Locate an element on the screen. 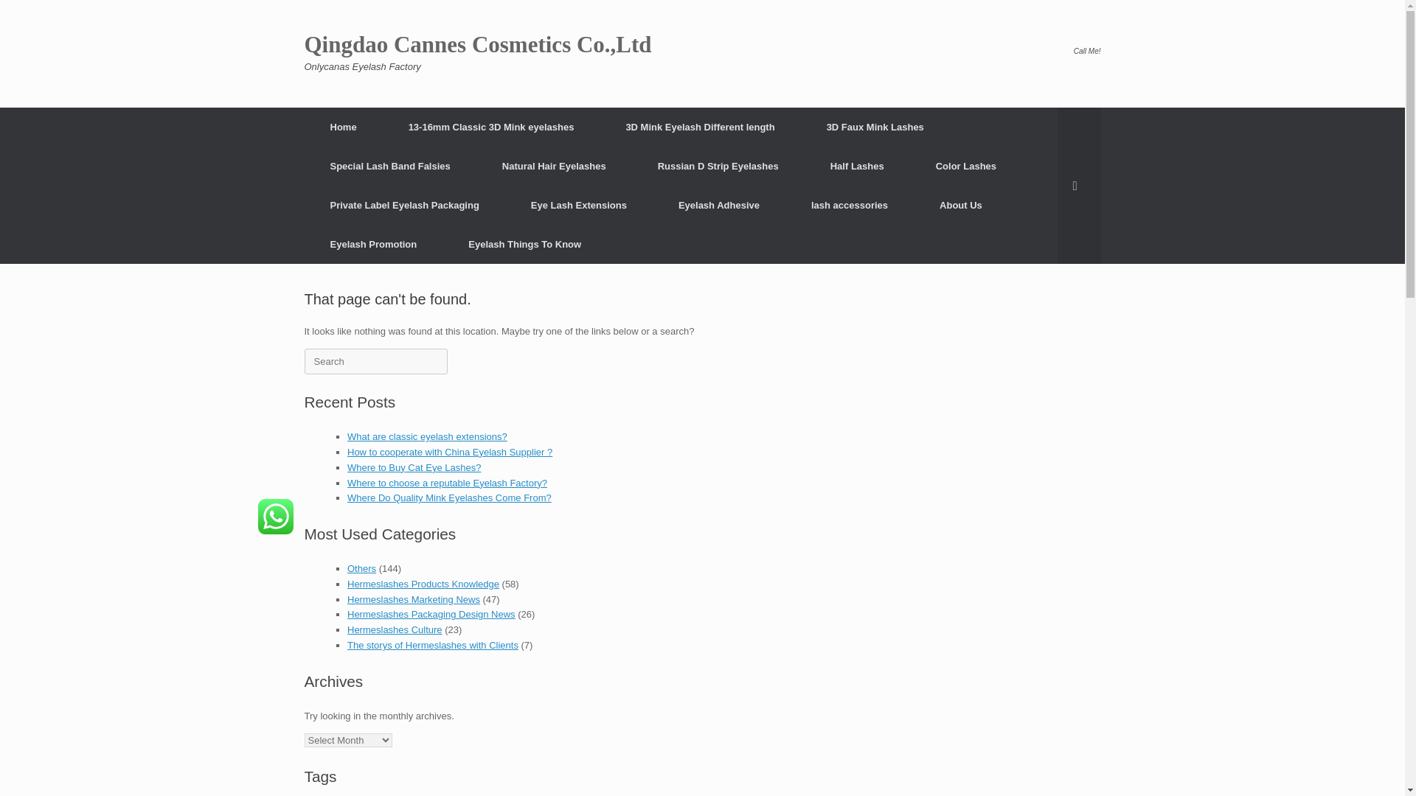 The image size is (1416, 796). 13-16mm Classic 3D Mink eyelashes is located at coordinates (491, 127).